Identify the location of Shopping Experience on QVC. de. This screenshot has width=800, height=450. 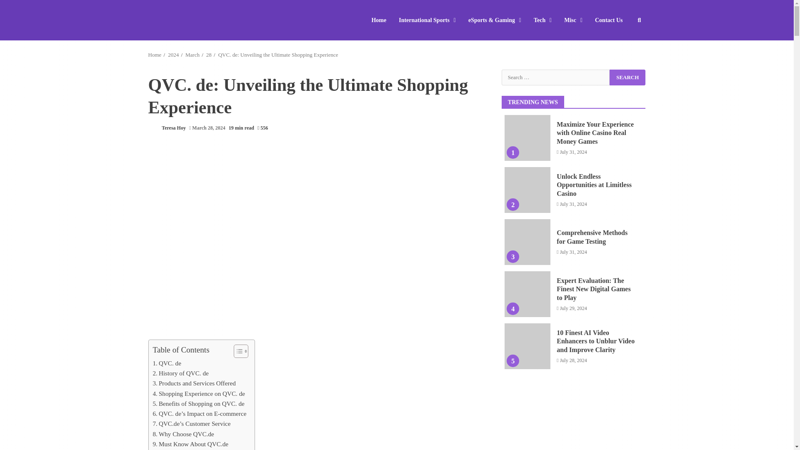
(198, 393).